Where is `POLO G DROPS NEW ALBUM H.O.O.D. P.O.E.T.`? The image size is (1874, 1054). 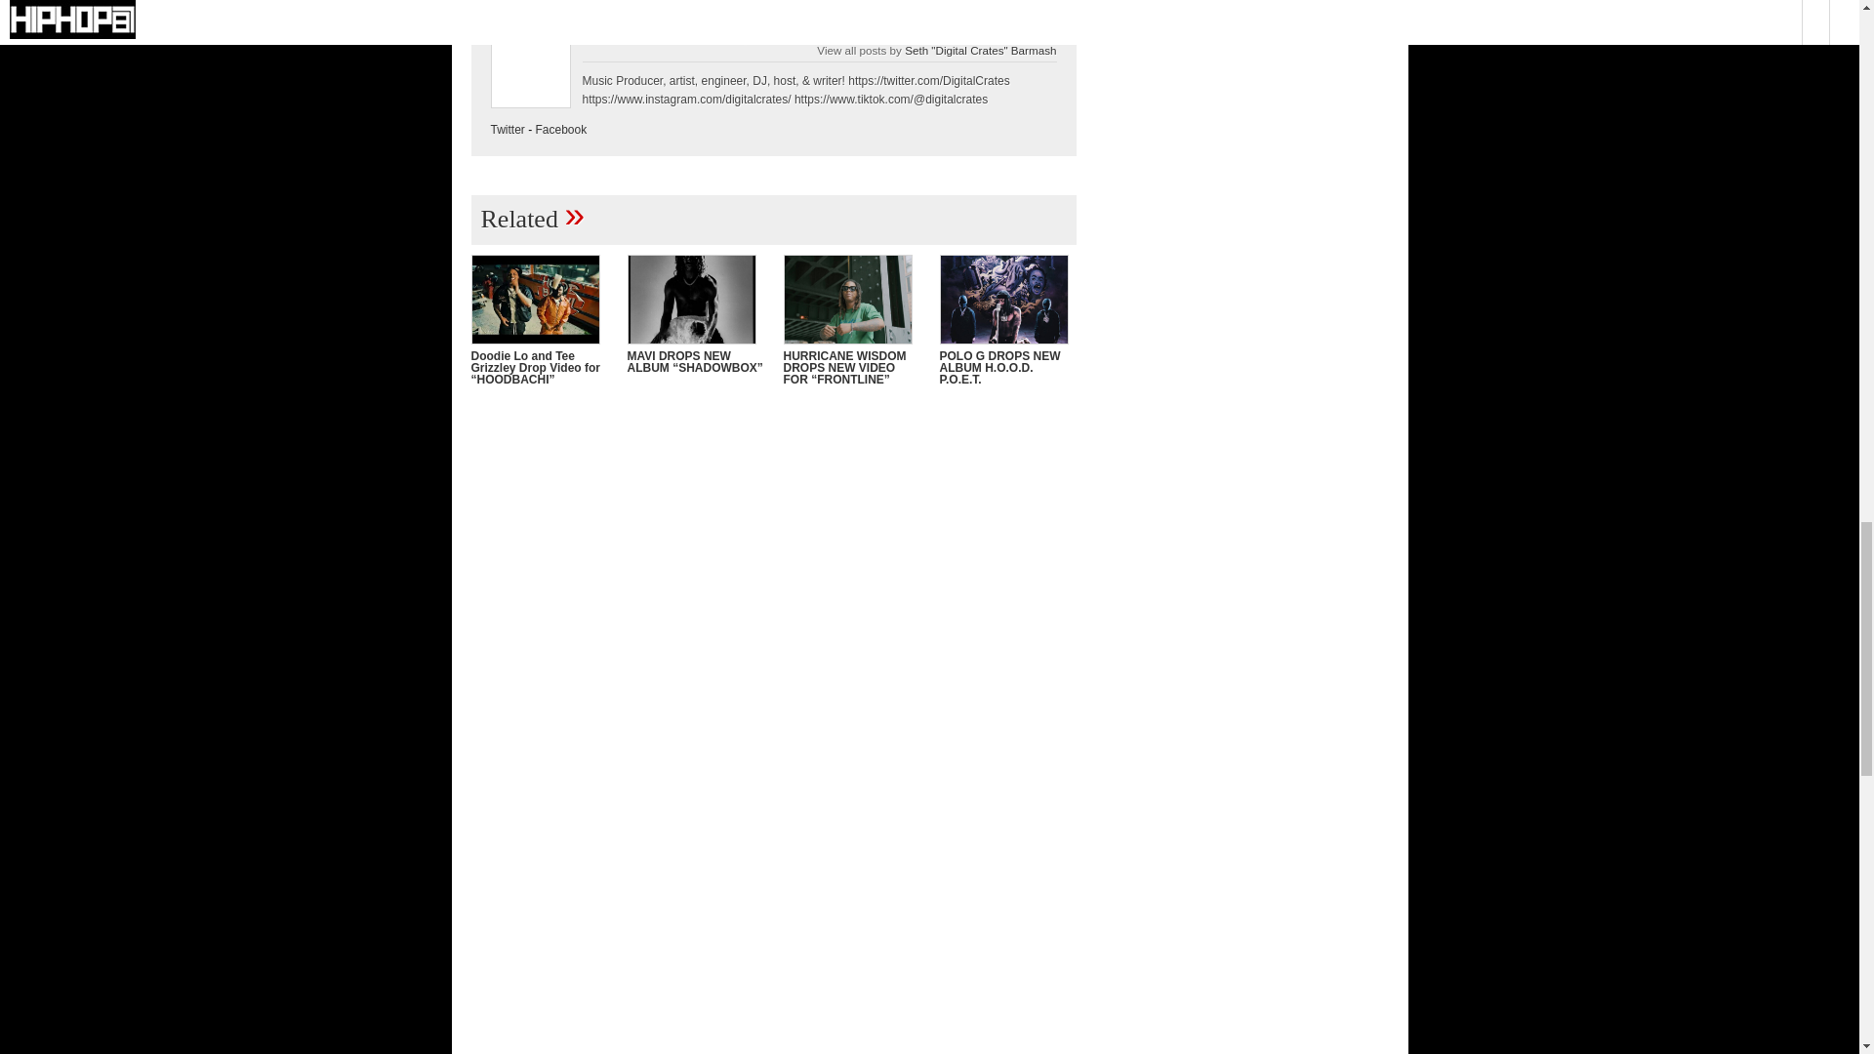
POLO G DROPS NEW ALBUM H.O.O.D. P.O.E.T. is located at coordinates (999, 367).